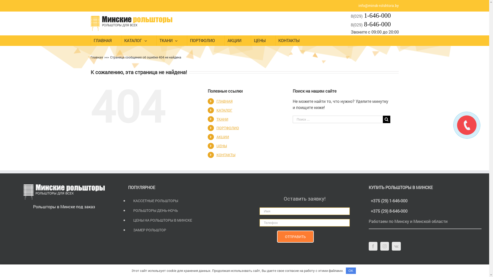  Describe the element at coordinates (371, 25) in the screenshot. I see `8(029) 8-646-000` at that location.